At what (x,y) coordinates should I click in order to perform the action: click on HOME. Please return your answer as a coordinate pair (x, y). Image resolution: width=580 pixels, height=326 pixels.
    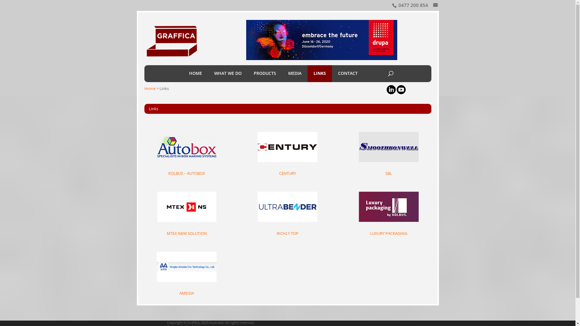
    Looking at the image, I should click on (196, 74).